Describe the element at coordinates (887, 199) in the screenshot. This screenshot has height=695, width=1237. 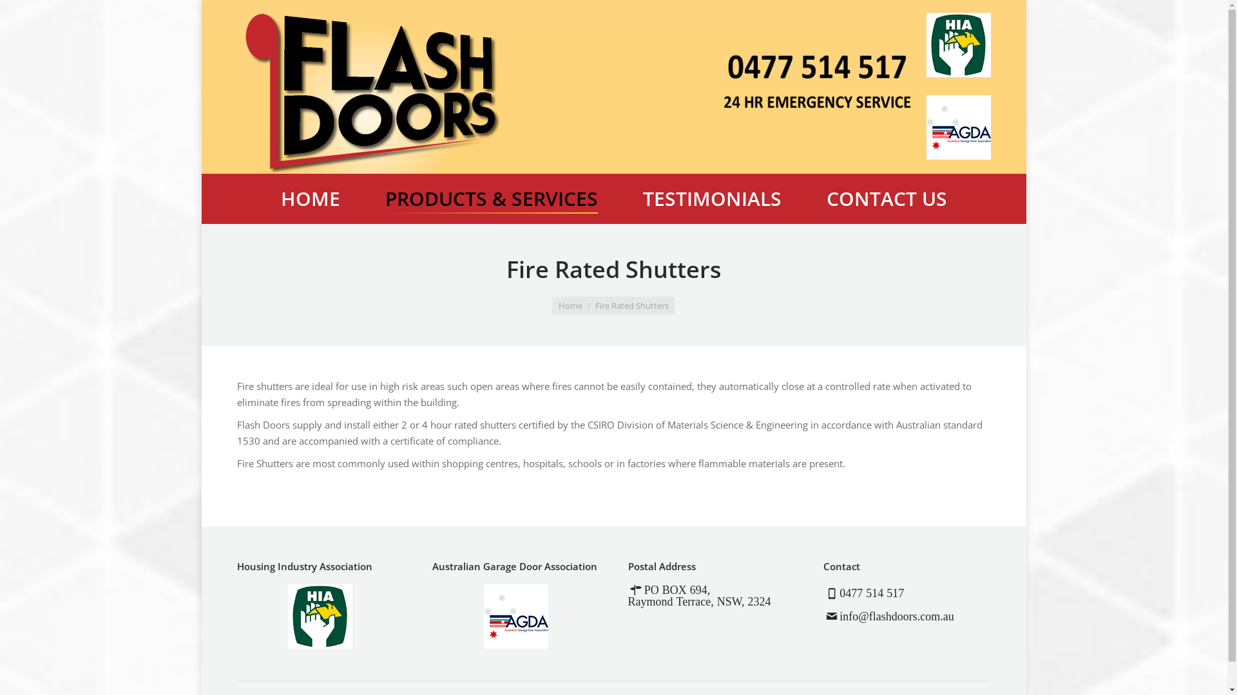
I see `CONTACT US` at that location.